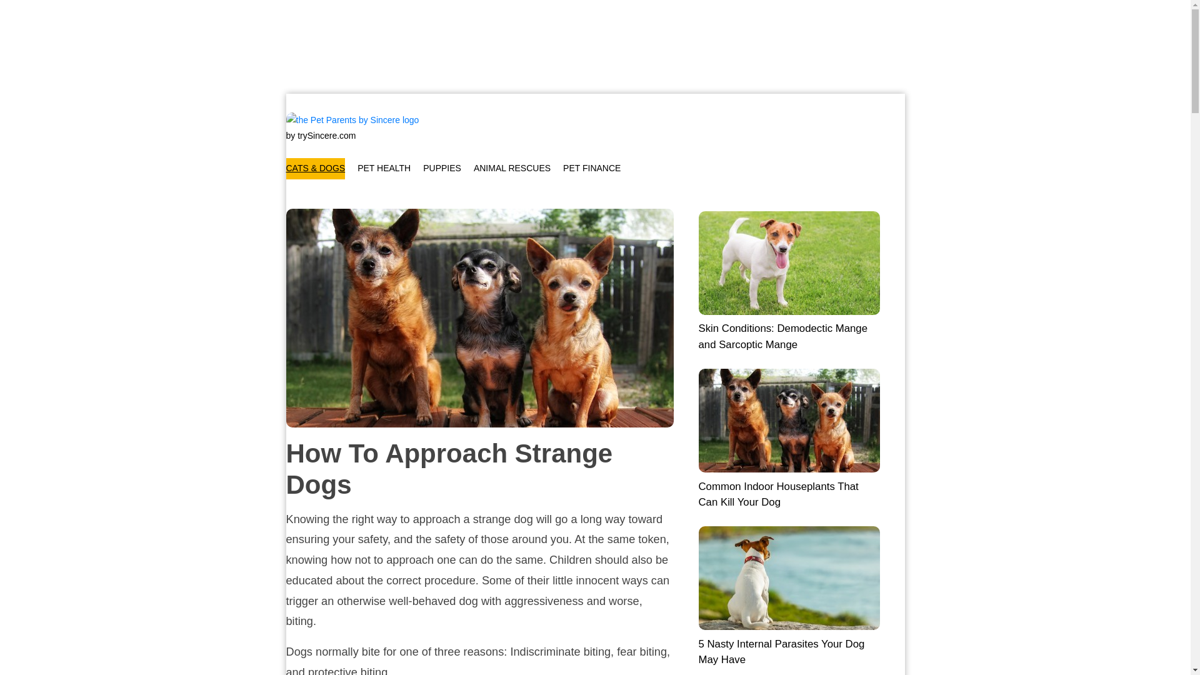 Image resolution: width=1200 pixels, height=675 pixels. Describe the element at coordinates (512, 168) in the screenshot. I see `ANIMAL RESCUES` at that location.